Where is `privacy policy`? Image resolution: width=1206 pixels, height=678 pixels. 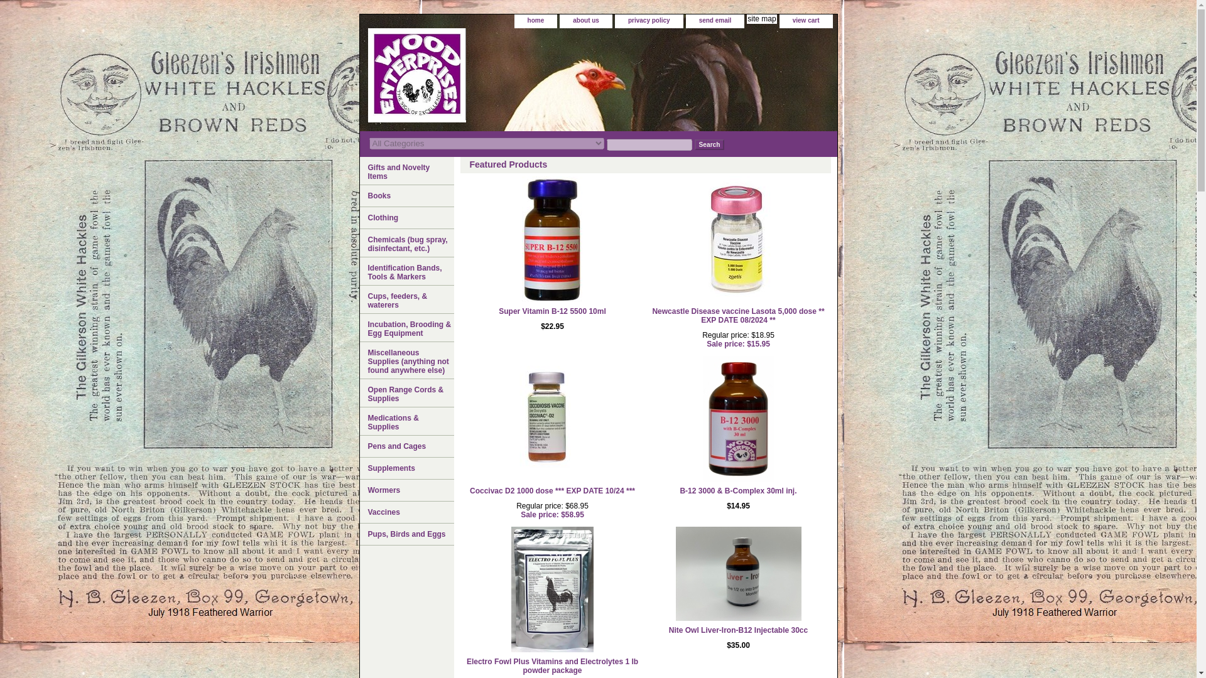 privacy policy is located at coordinates (648, 21).